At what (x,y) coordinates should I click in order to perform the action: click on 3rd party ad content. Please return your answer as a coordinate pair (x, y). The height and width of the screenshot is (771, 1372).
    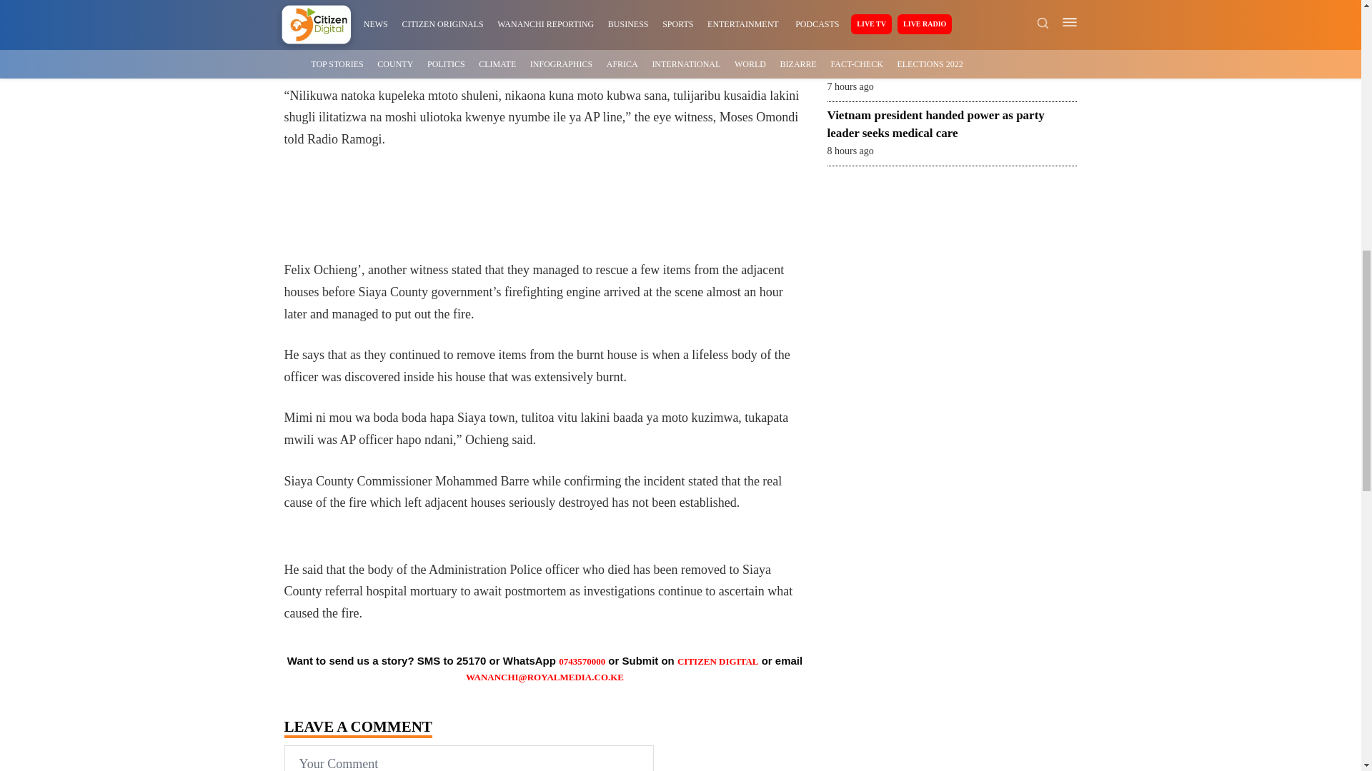
    Looking at the image, I should click on (557, 213).